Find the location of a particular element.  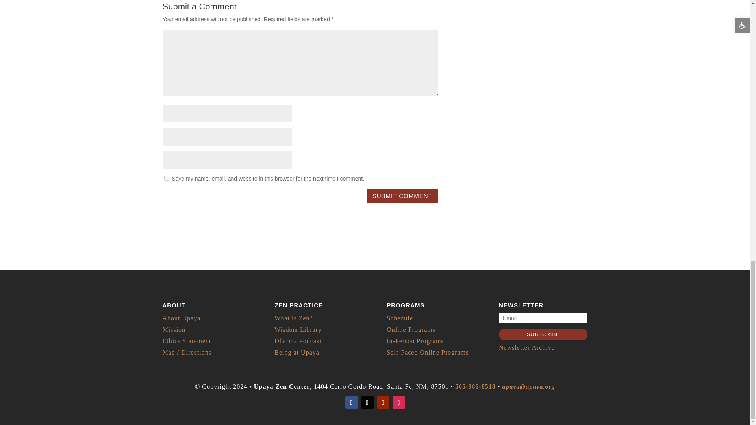

Follow on Instagram is located at coordinates (398, 402).